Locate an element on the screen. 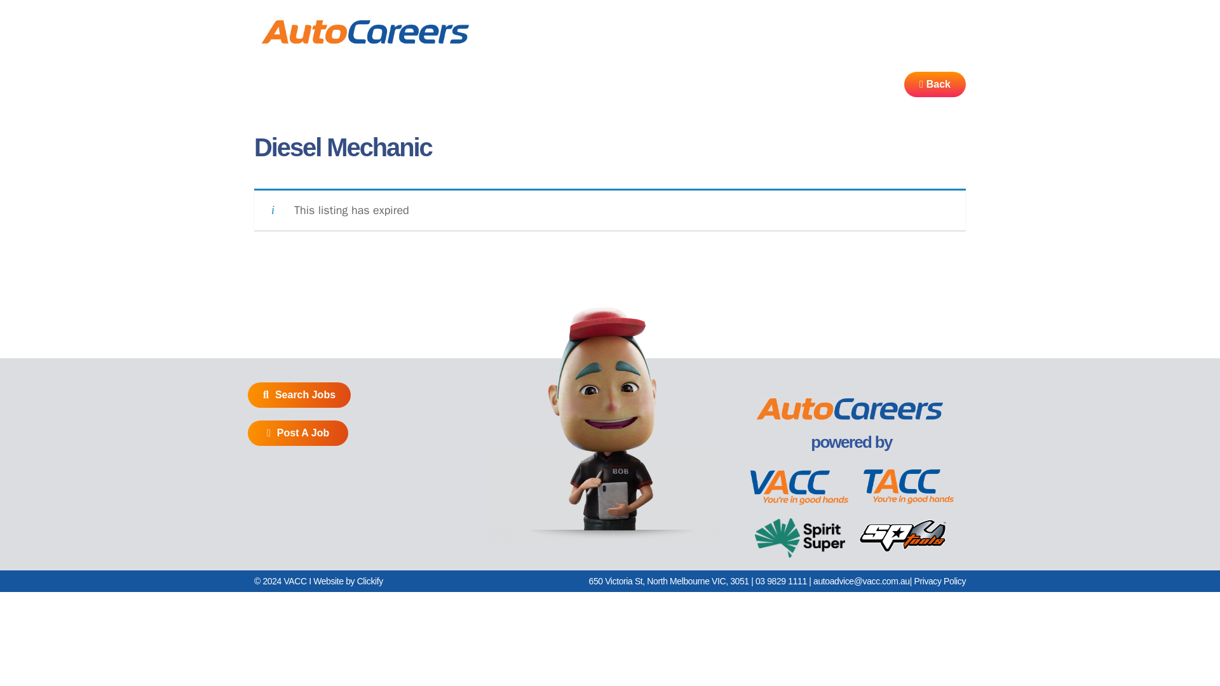 The height and width of the screenshot is (686, 1220). Back is located at coordinates (935, 84).